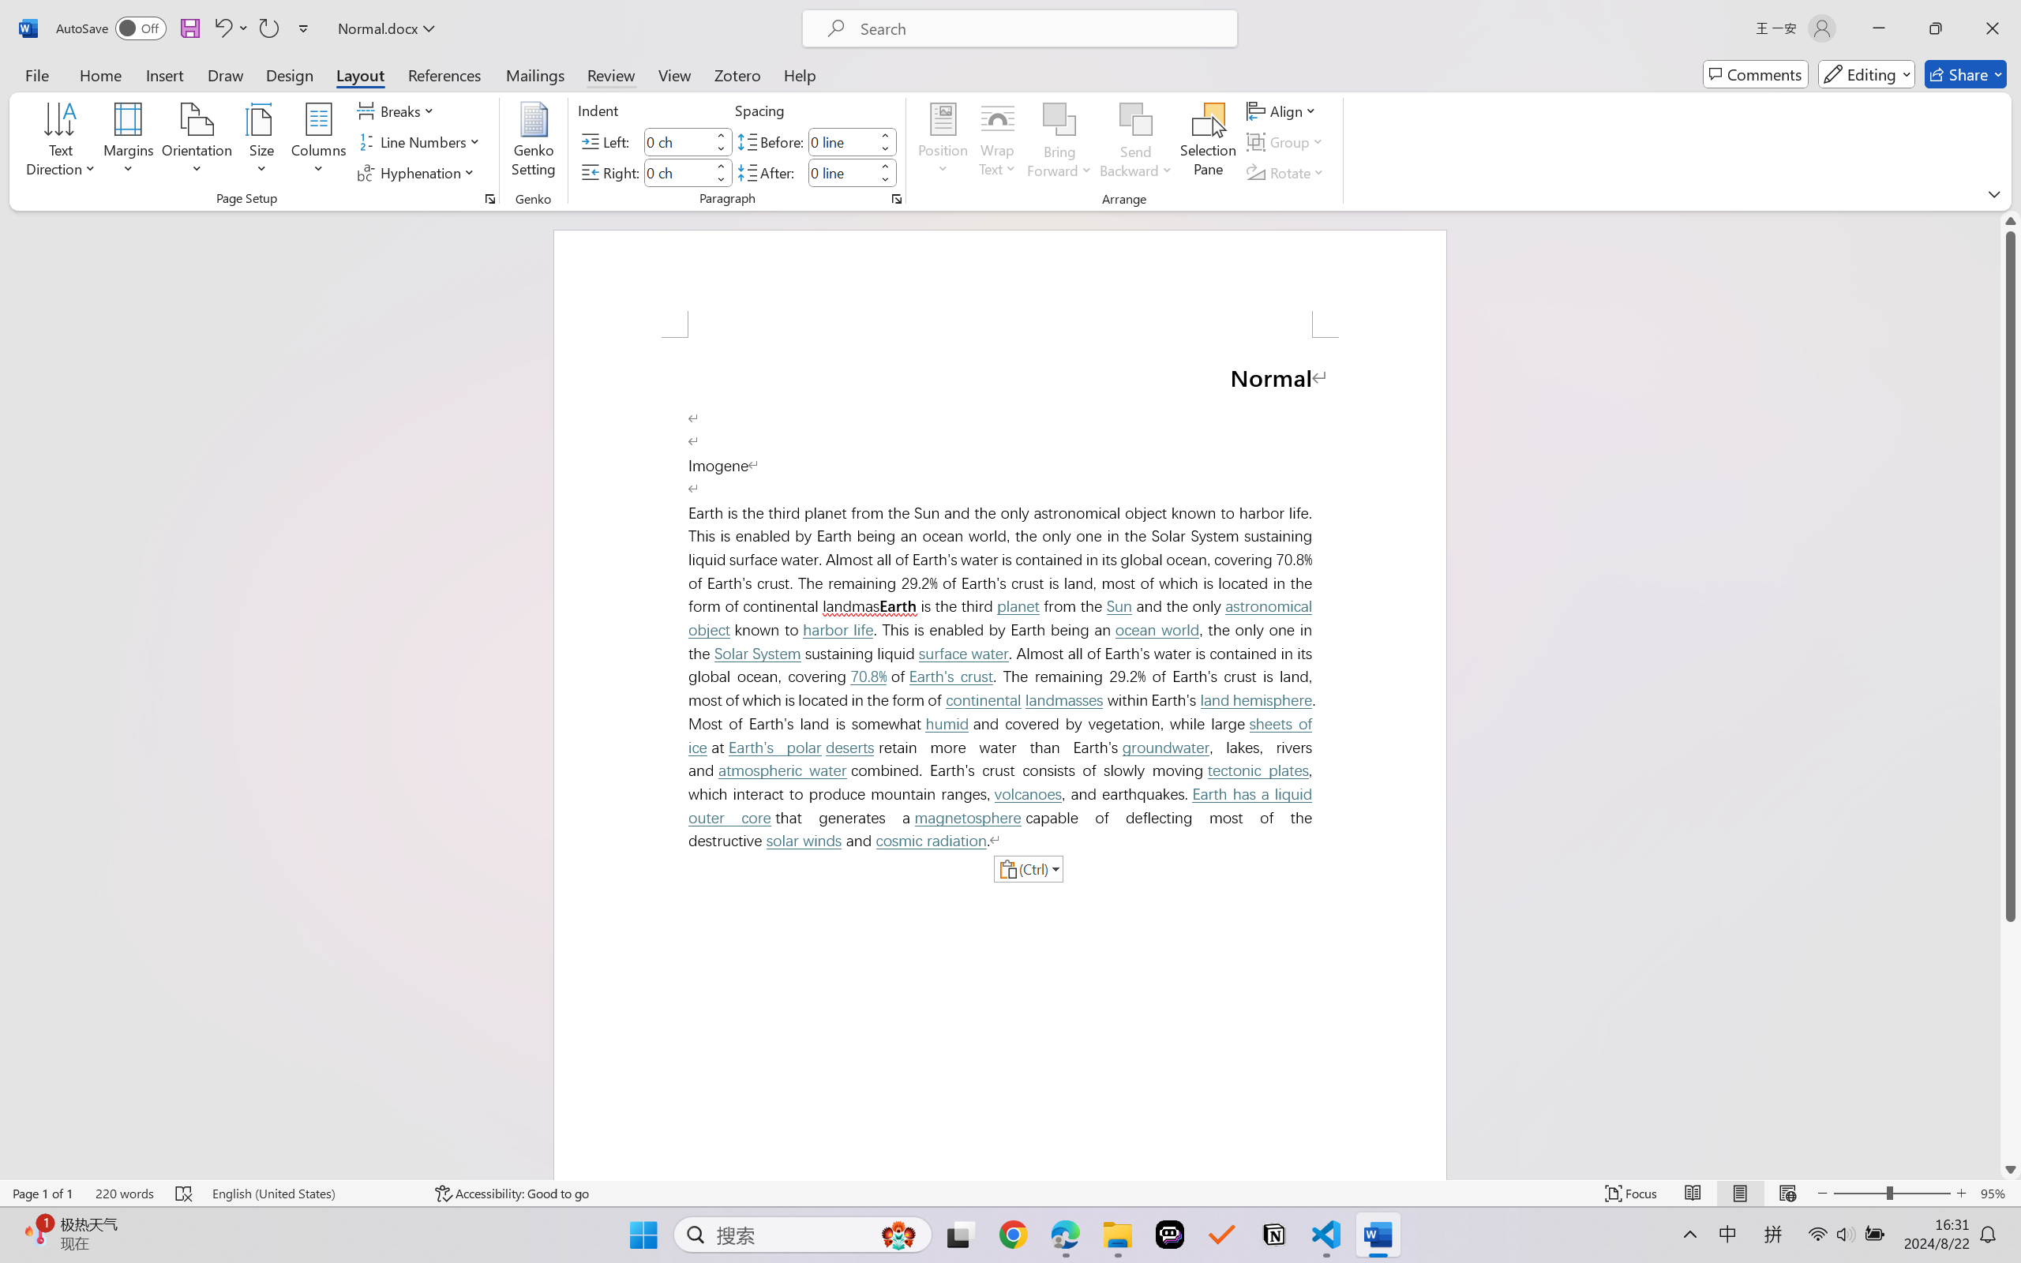 The image size is (2021, 1263). What do you see at coordinates (1283, 111) in the screenshot?
I see `Align` at bounding box center [1283, 111].